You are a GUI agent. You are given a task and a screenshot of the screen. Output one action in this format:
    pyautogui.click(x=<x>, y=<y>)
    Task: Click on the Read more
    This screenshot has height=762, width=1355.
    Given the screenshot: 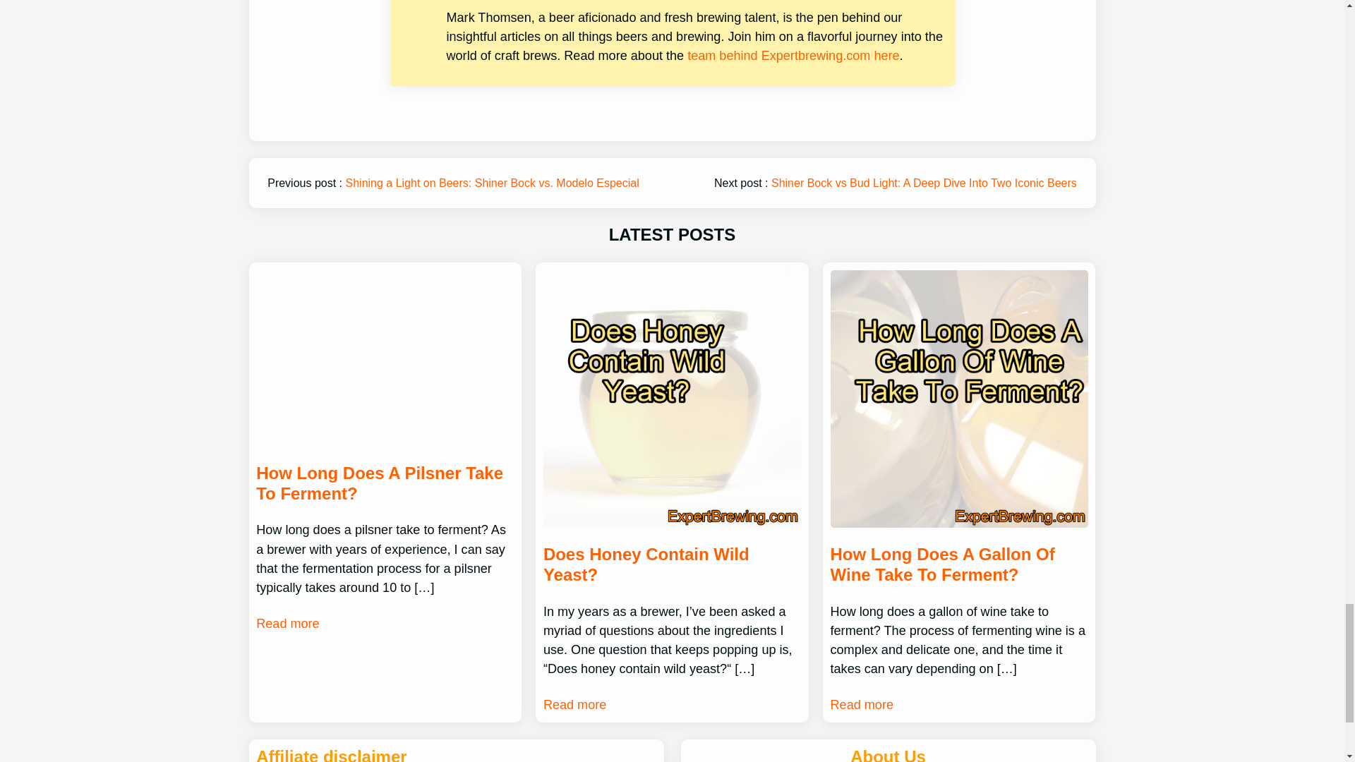 What is the action you would take?
    pyautogui.click(x=861, y=706)
    